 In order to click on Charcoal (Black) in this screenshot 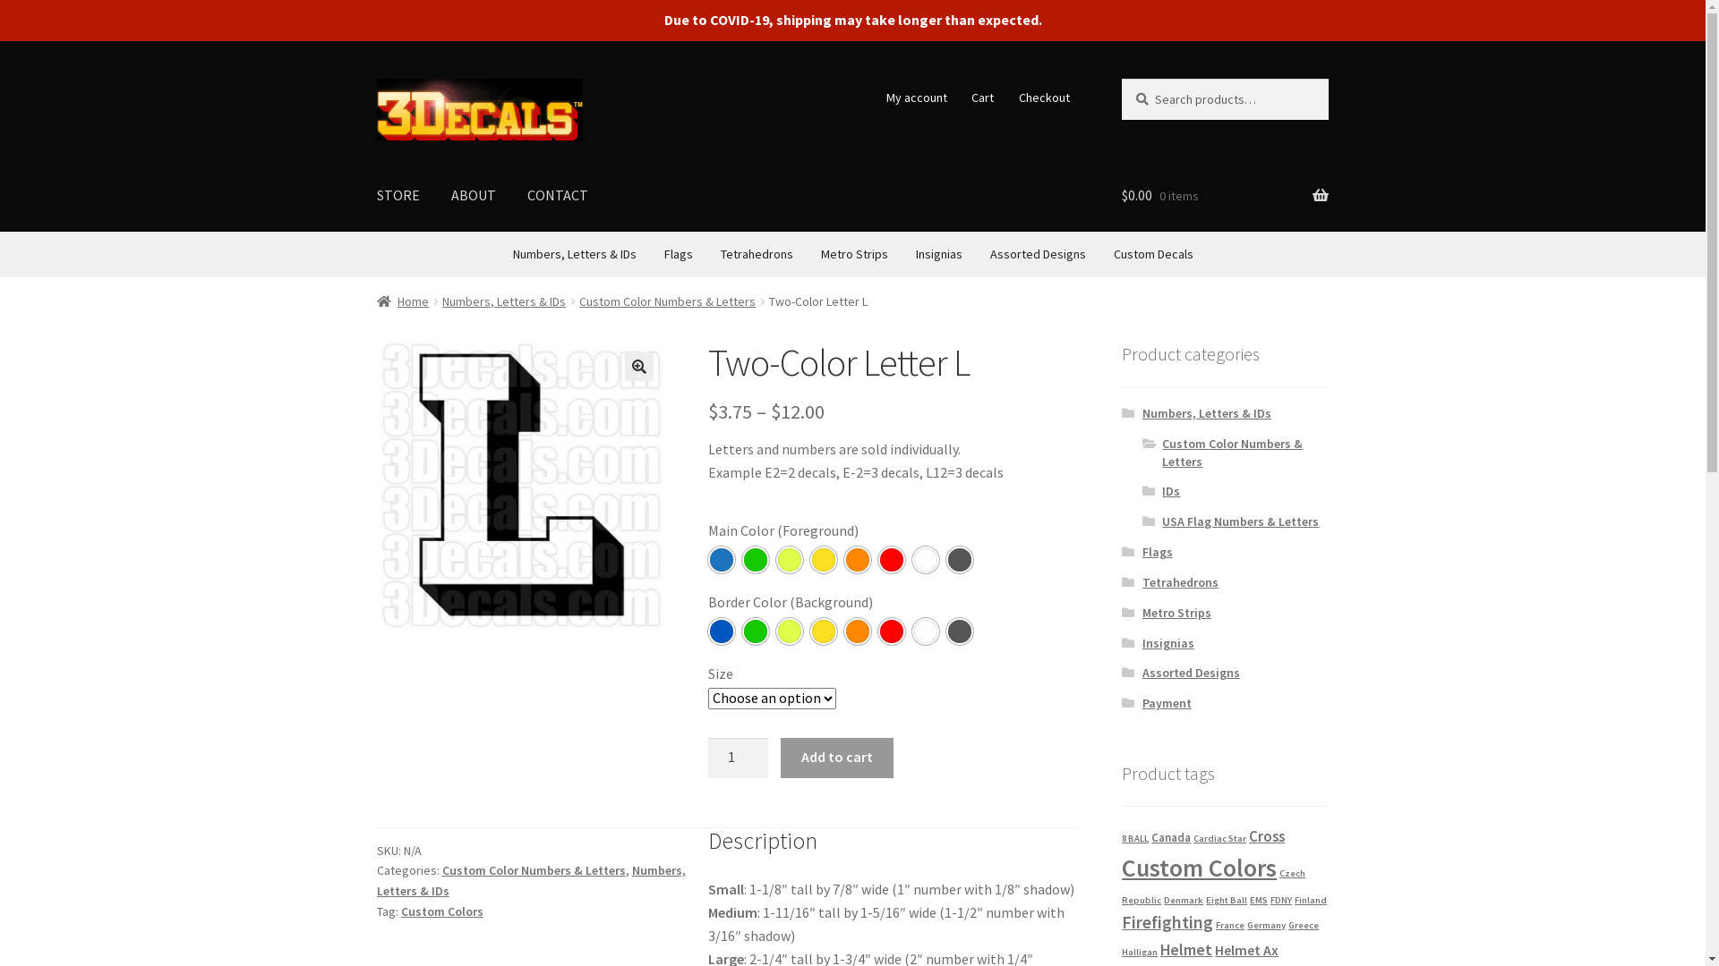, I will do `click(960, 631)`.